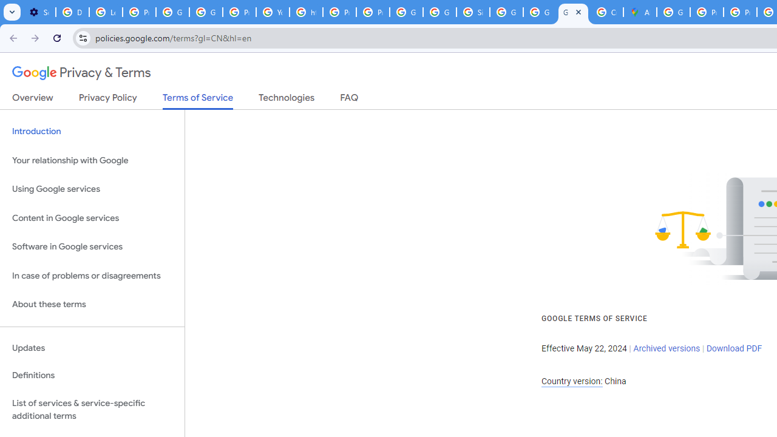  I want to click on Your relationship with Google, so click(92, 160).